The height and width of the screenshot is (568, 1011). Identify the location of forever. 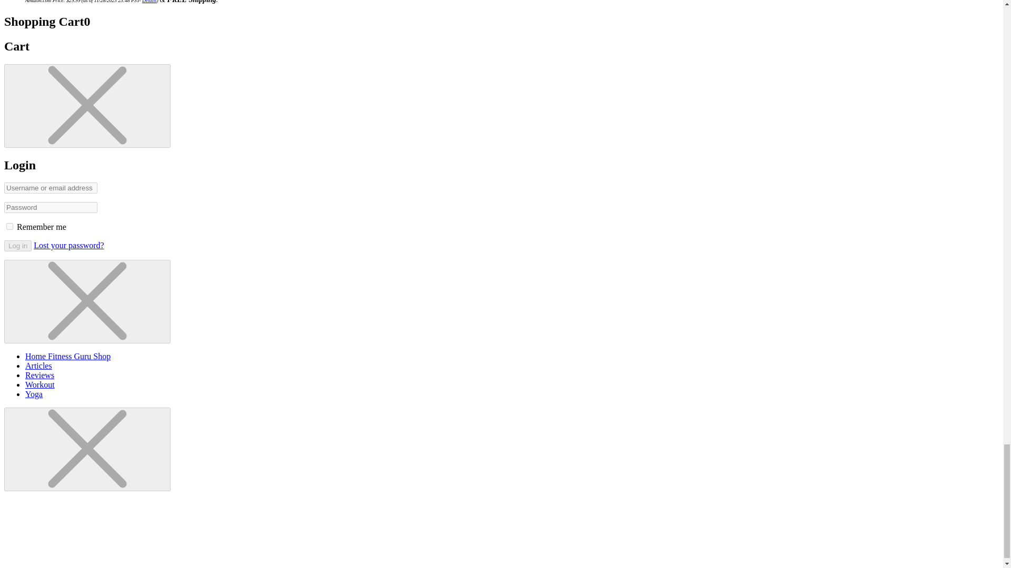
(9, 226).